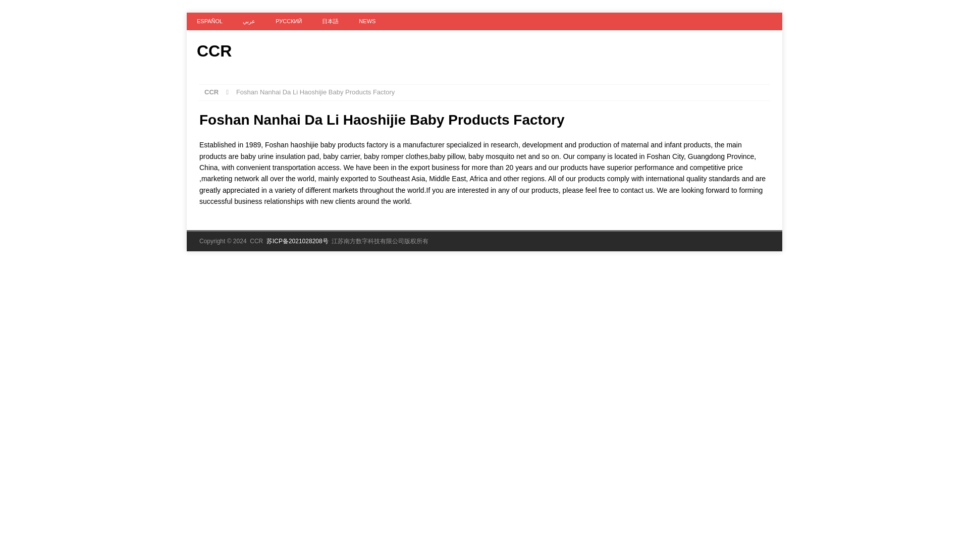 Image resolution: width=969 pixels, height=545 pixels. Describe the element at coordinates (211, 92) in the screenshot. I see `CCR` at that location.